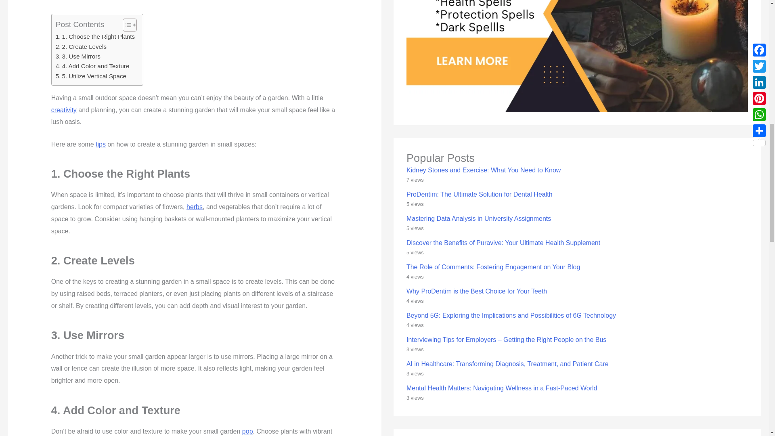 The width and height of the screenshot is (775, 436). What do you see at coordinates (195, 207) in the screenshot?
I see `herbs` at bounding box center [195, 207].